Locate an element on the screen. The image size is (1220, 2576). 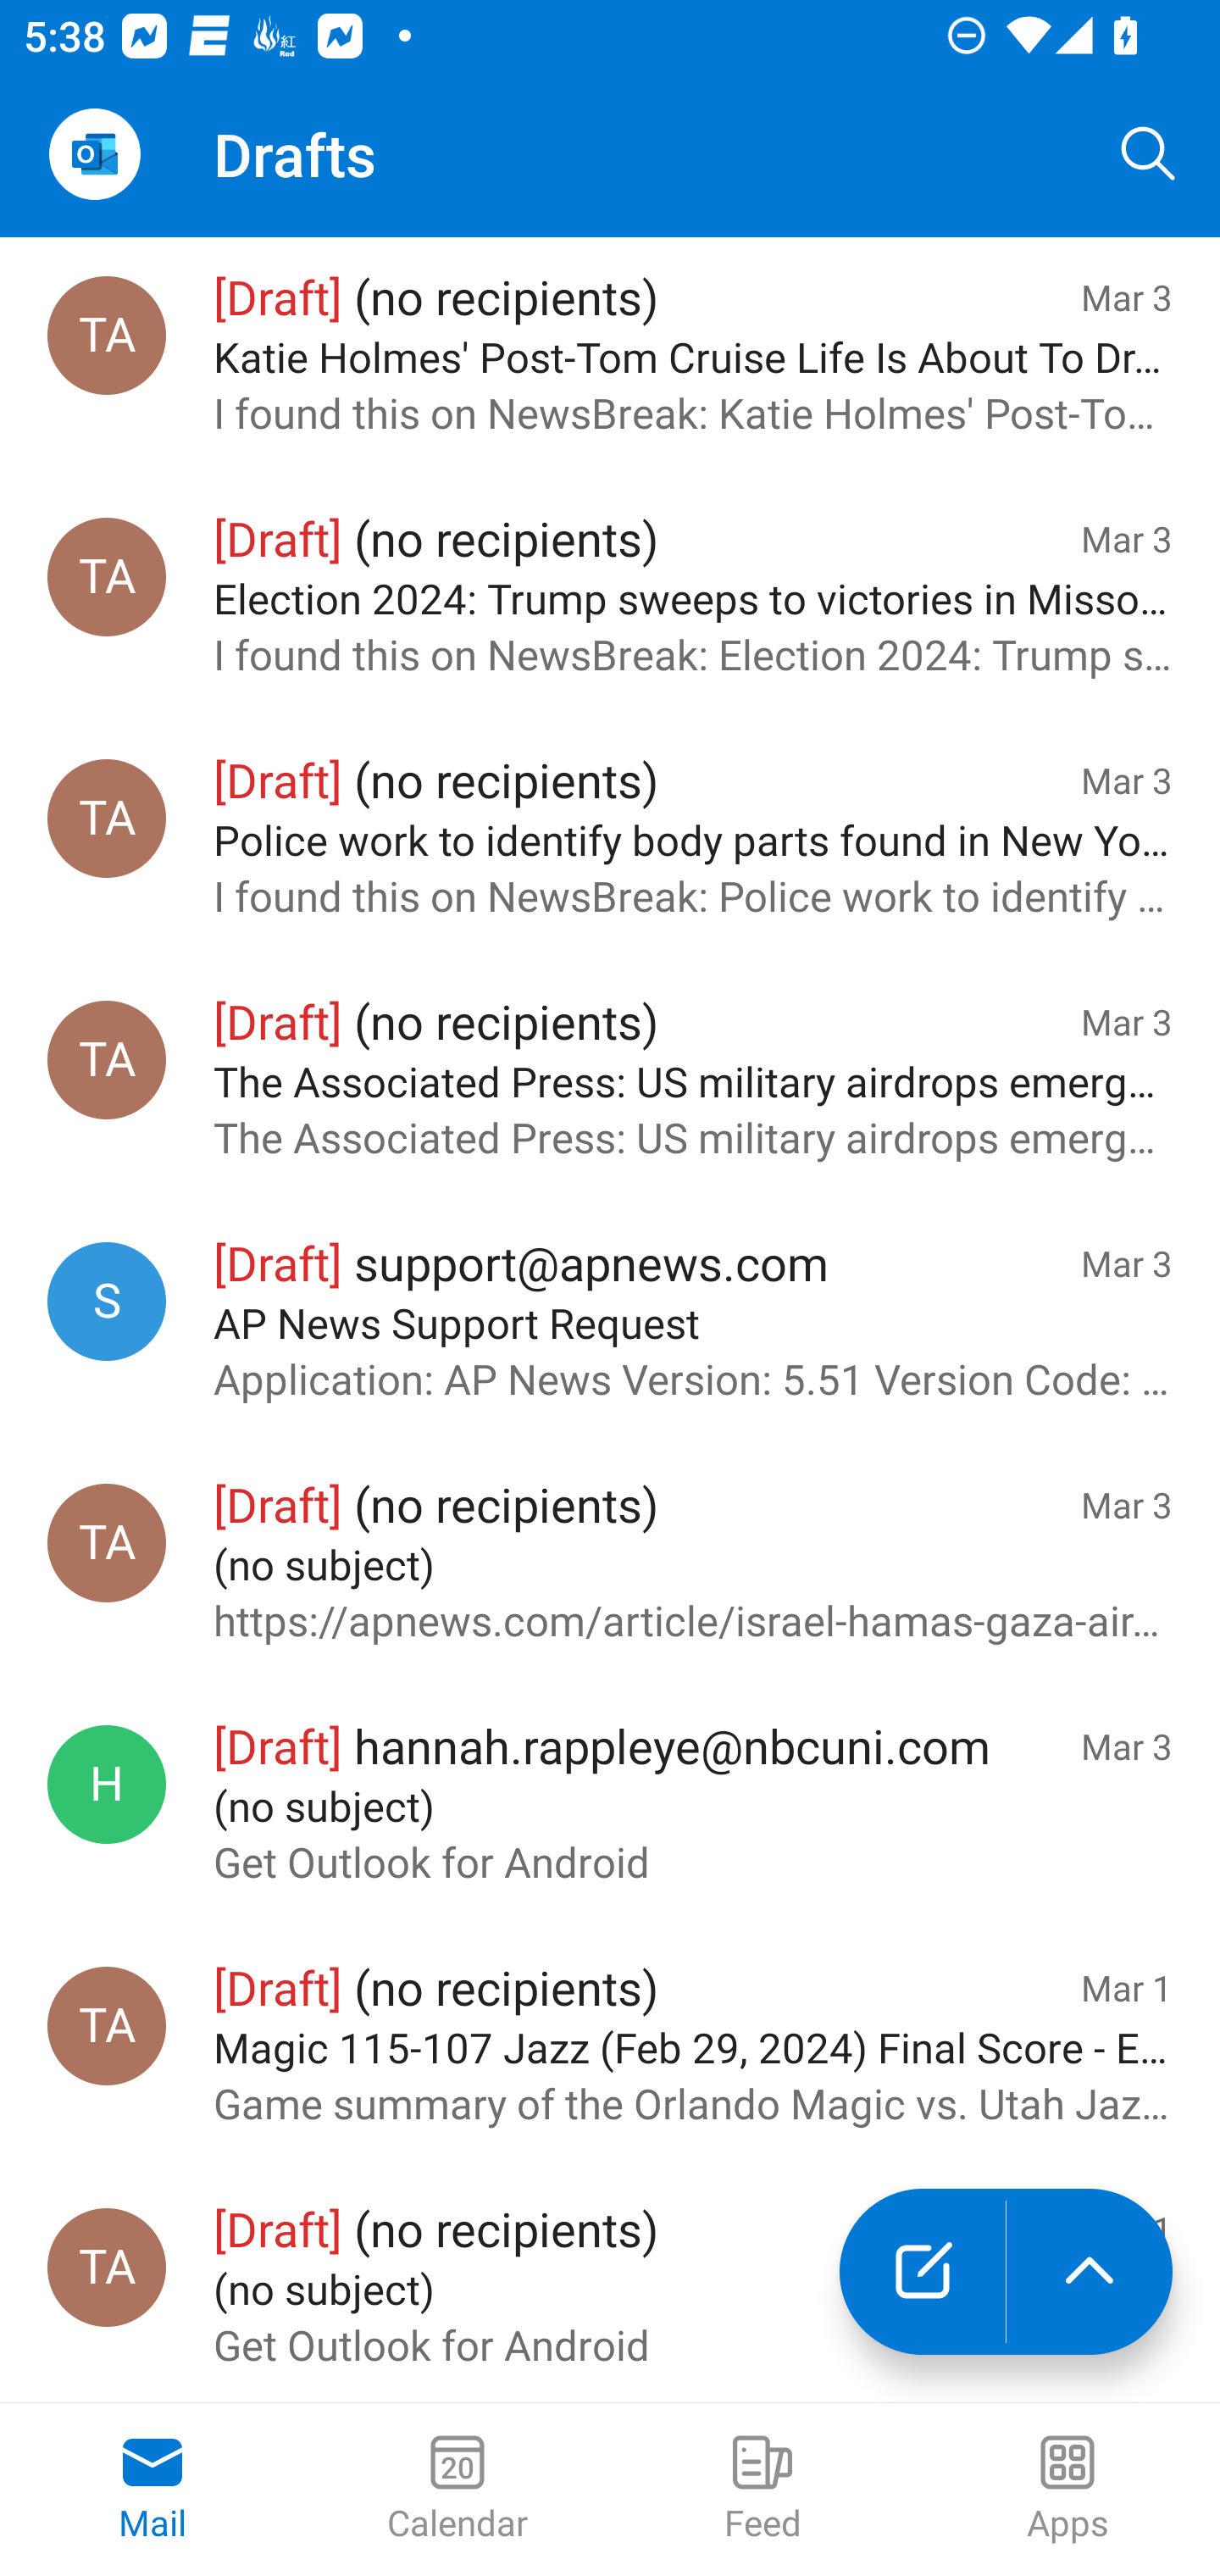
hannah.rappleye@nbcuni.com is located at coordinates (107, 1785).